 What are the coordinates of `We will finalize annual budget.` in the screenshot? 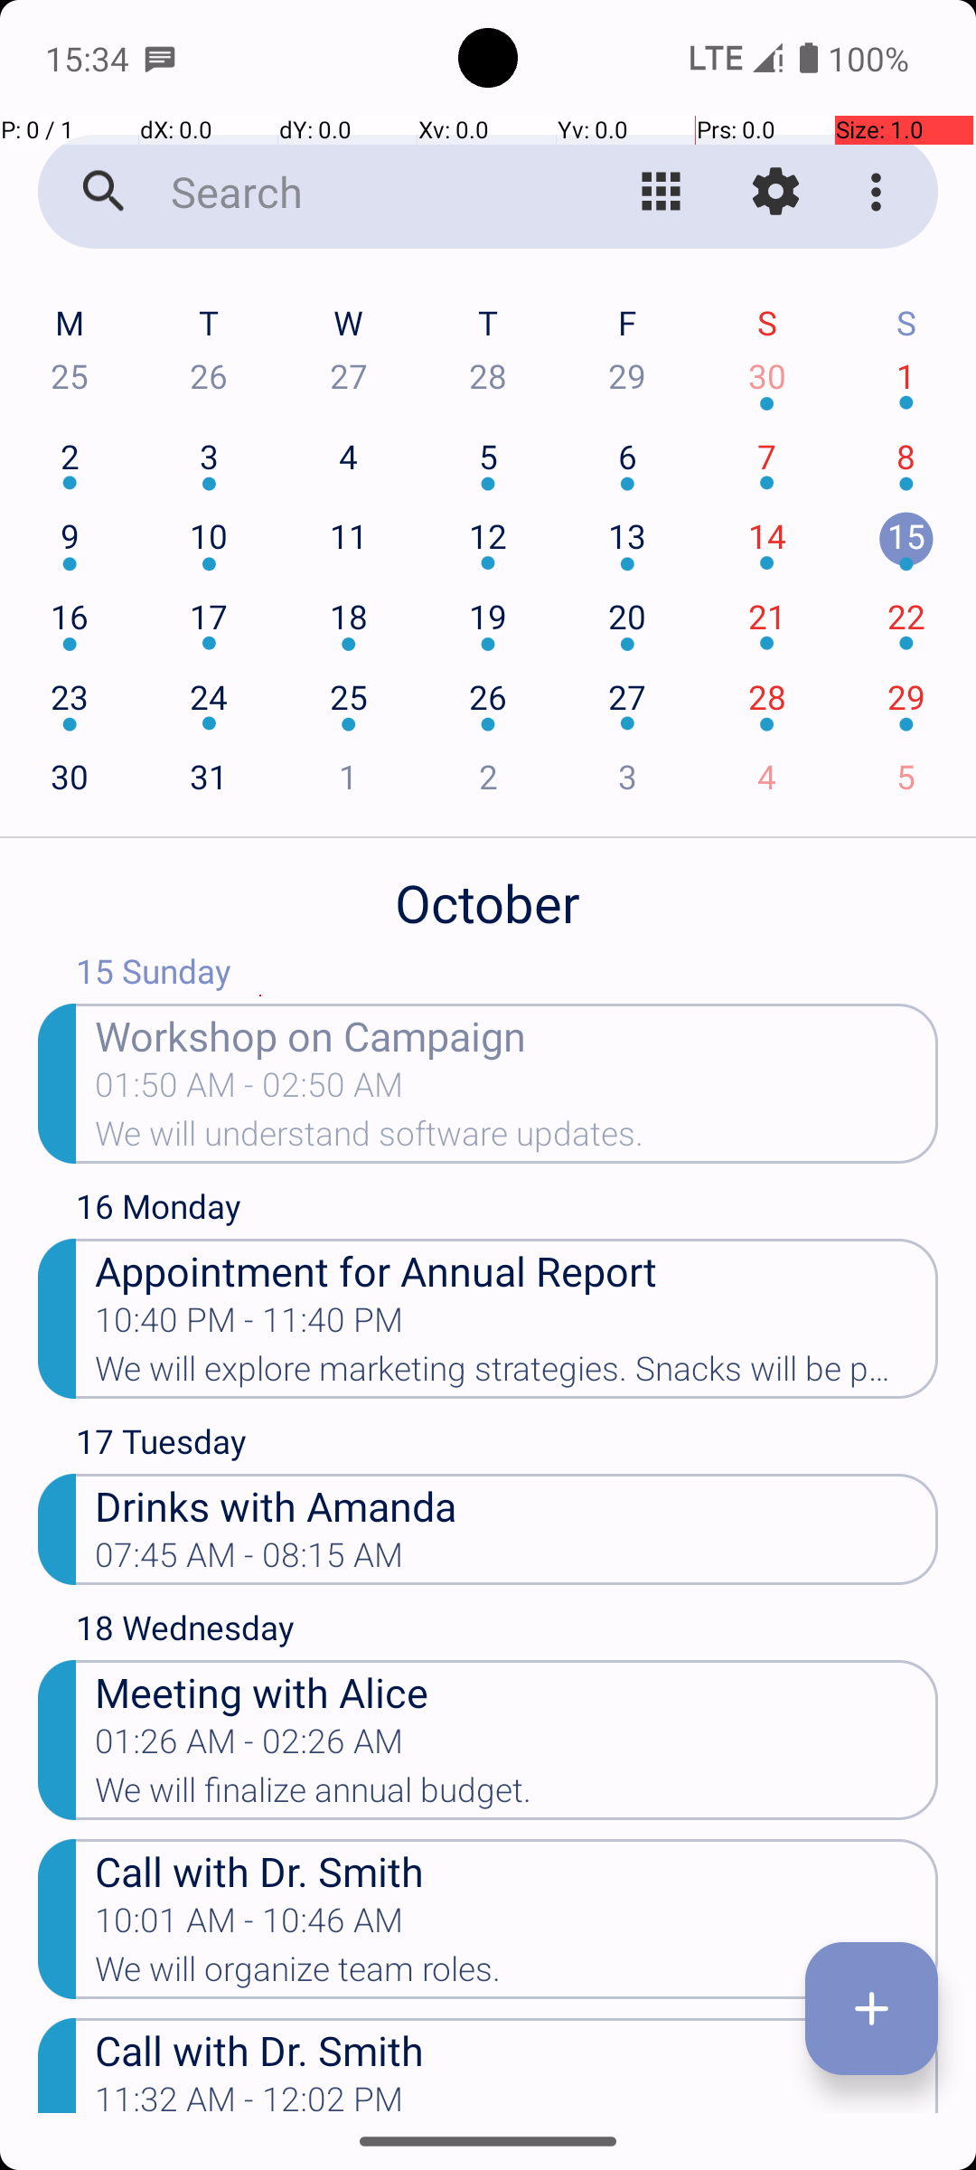 It's located at (517, 1796).